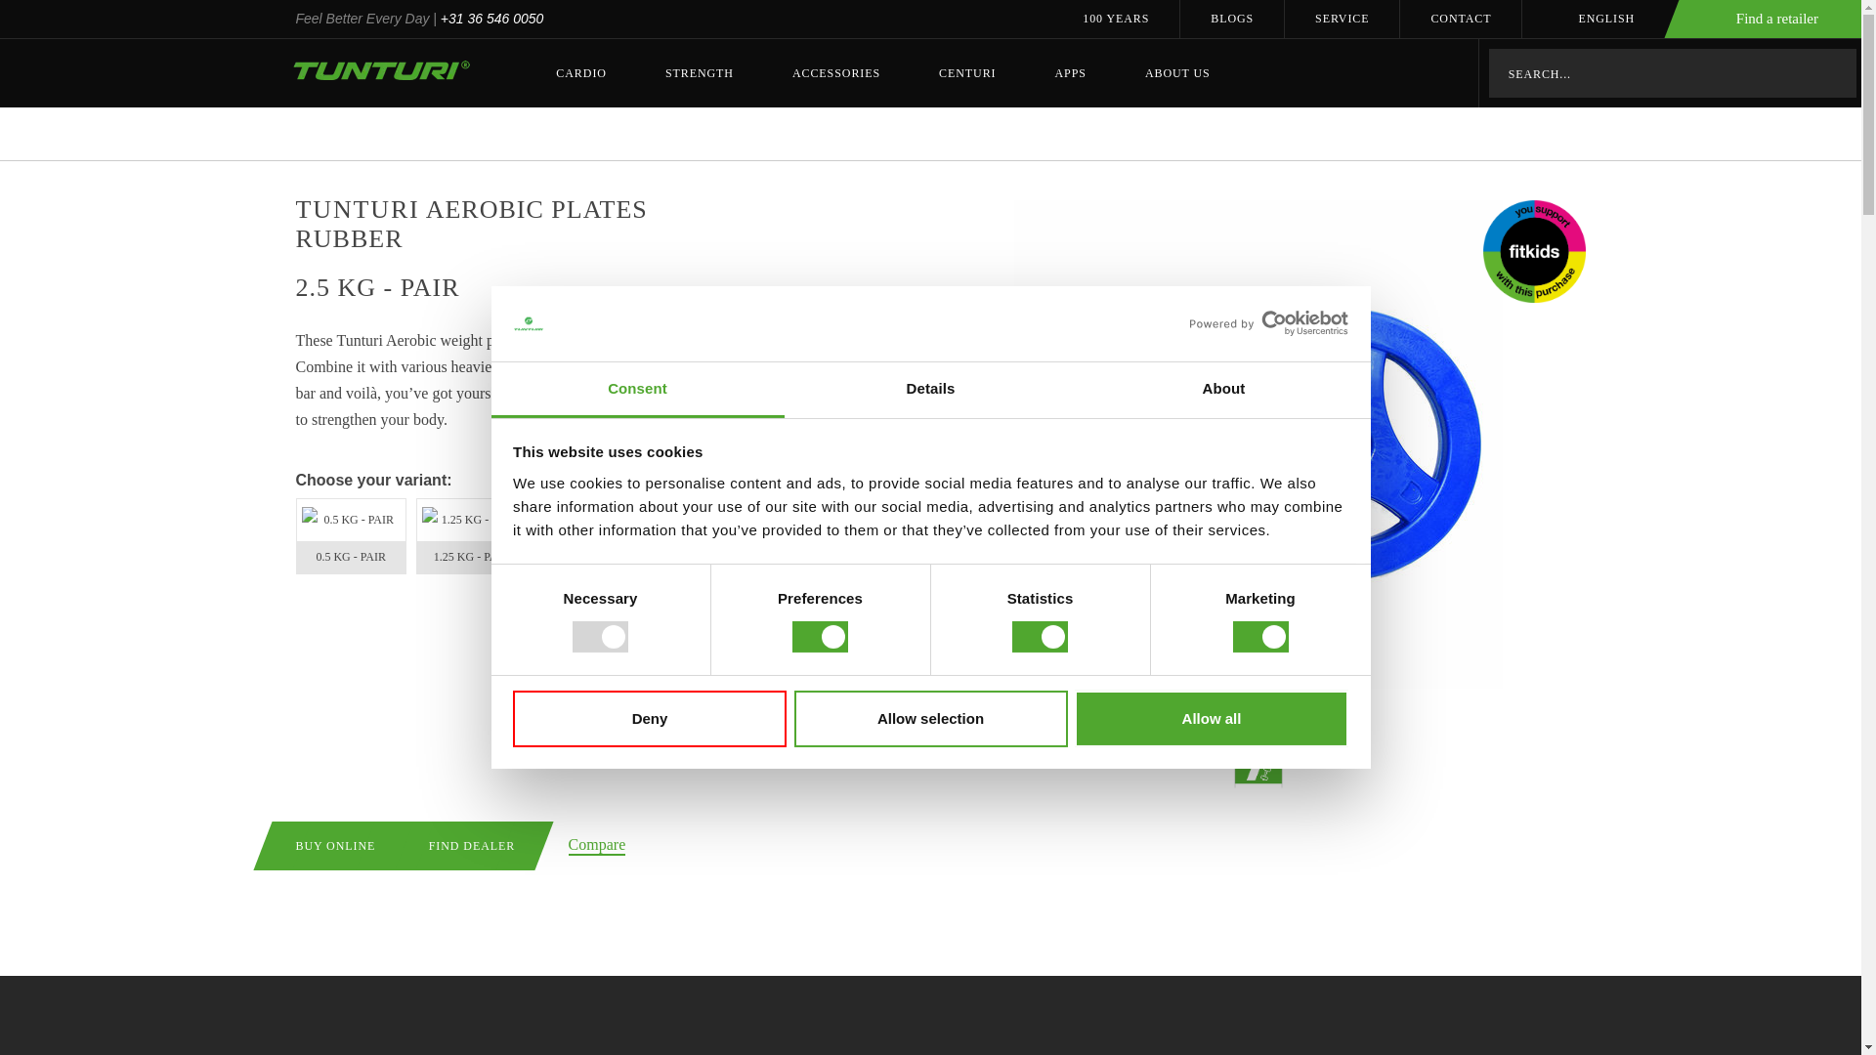 Image resolution: width=1876 pixels, height=1055 pixels. Describe the element at coordinates (1460, 19) in the screenshot. I see `Contact` at that location.